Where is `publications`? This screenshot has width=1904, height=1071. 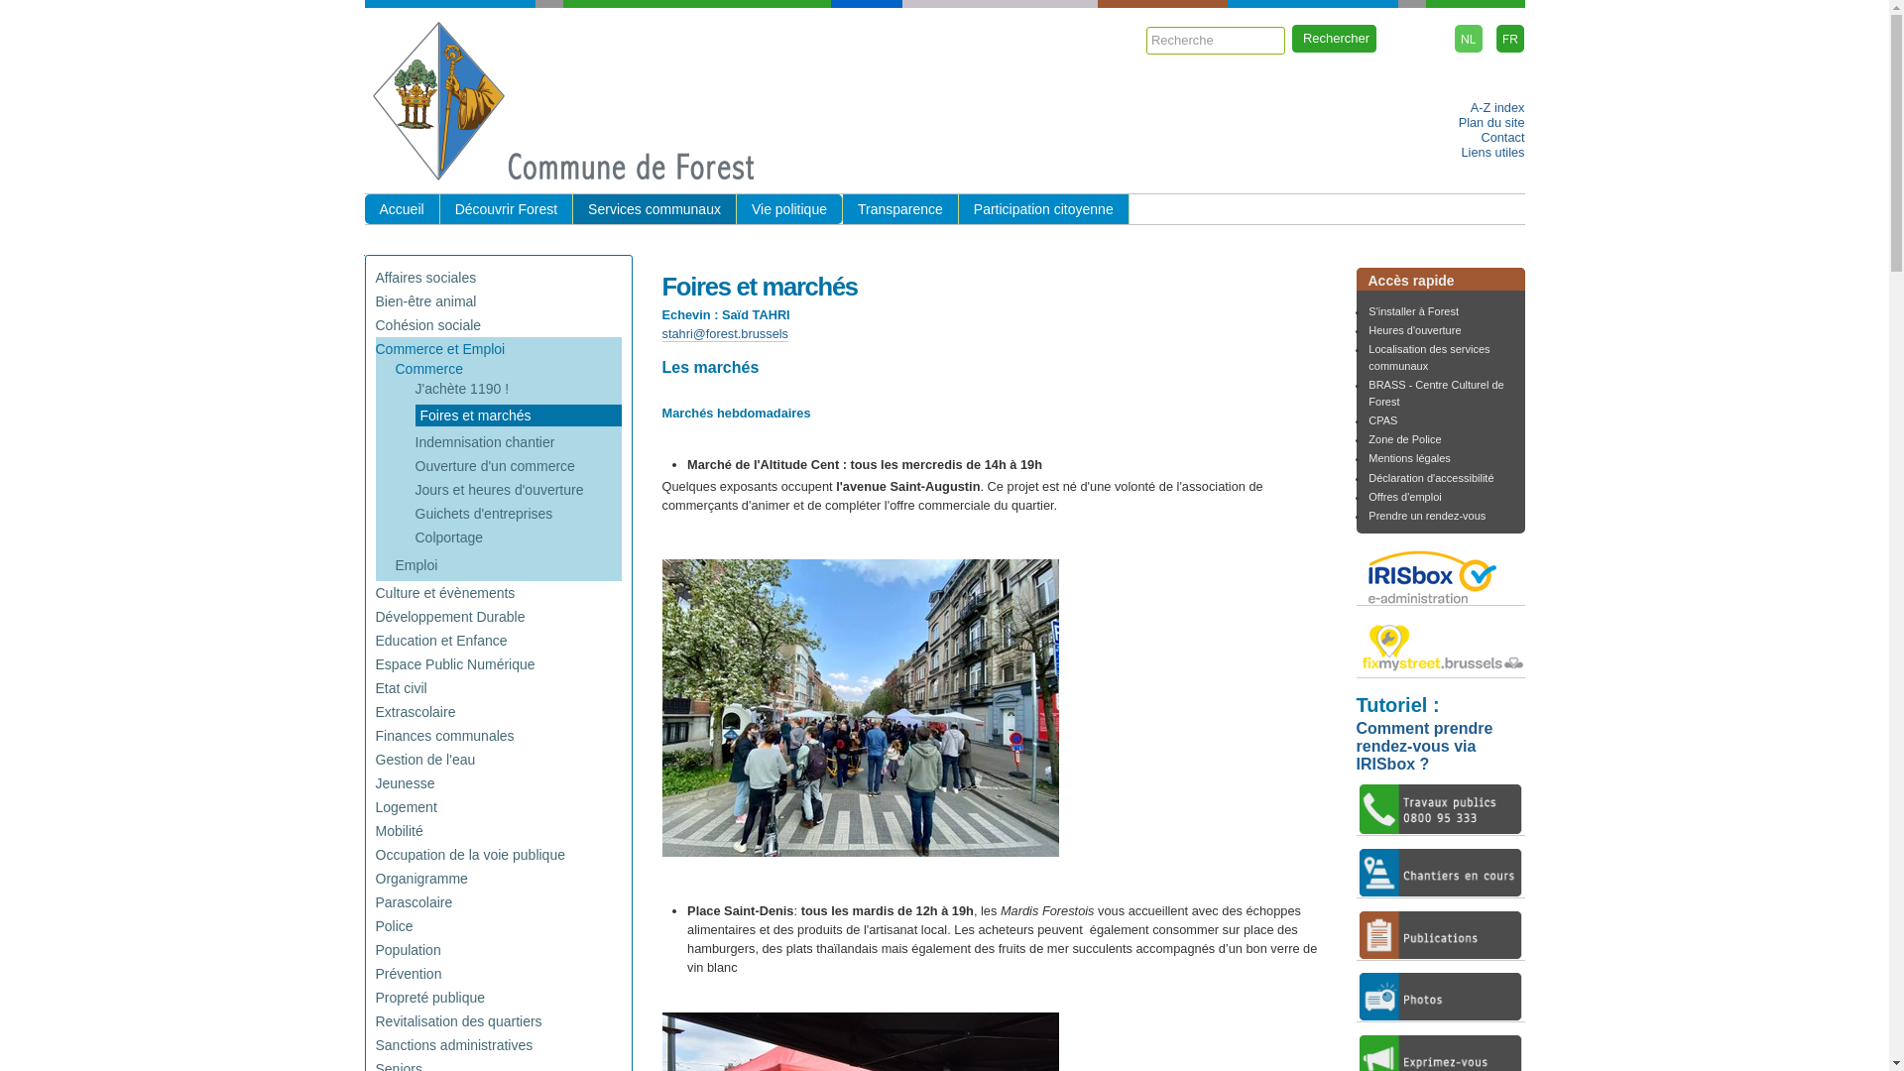
publications is located at coordinates (1441, 935).